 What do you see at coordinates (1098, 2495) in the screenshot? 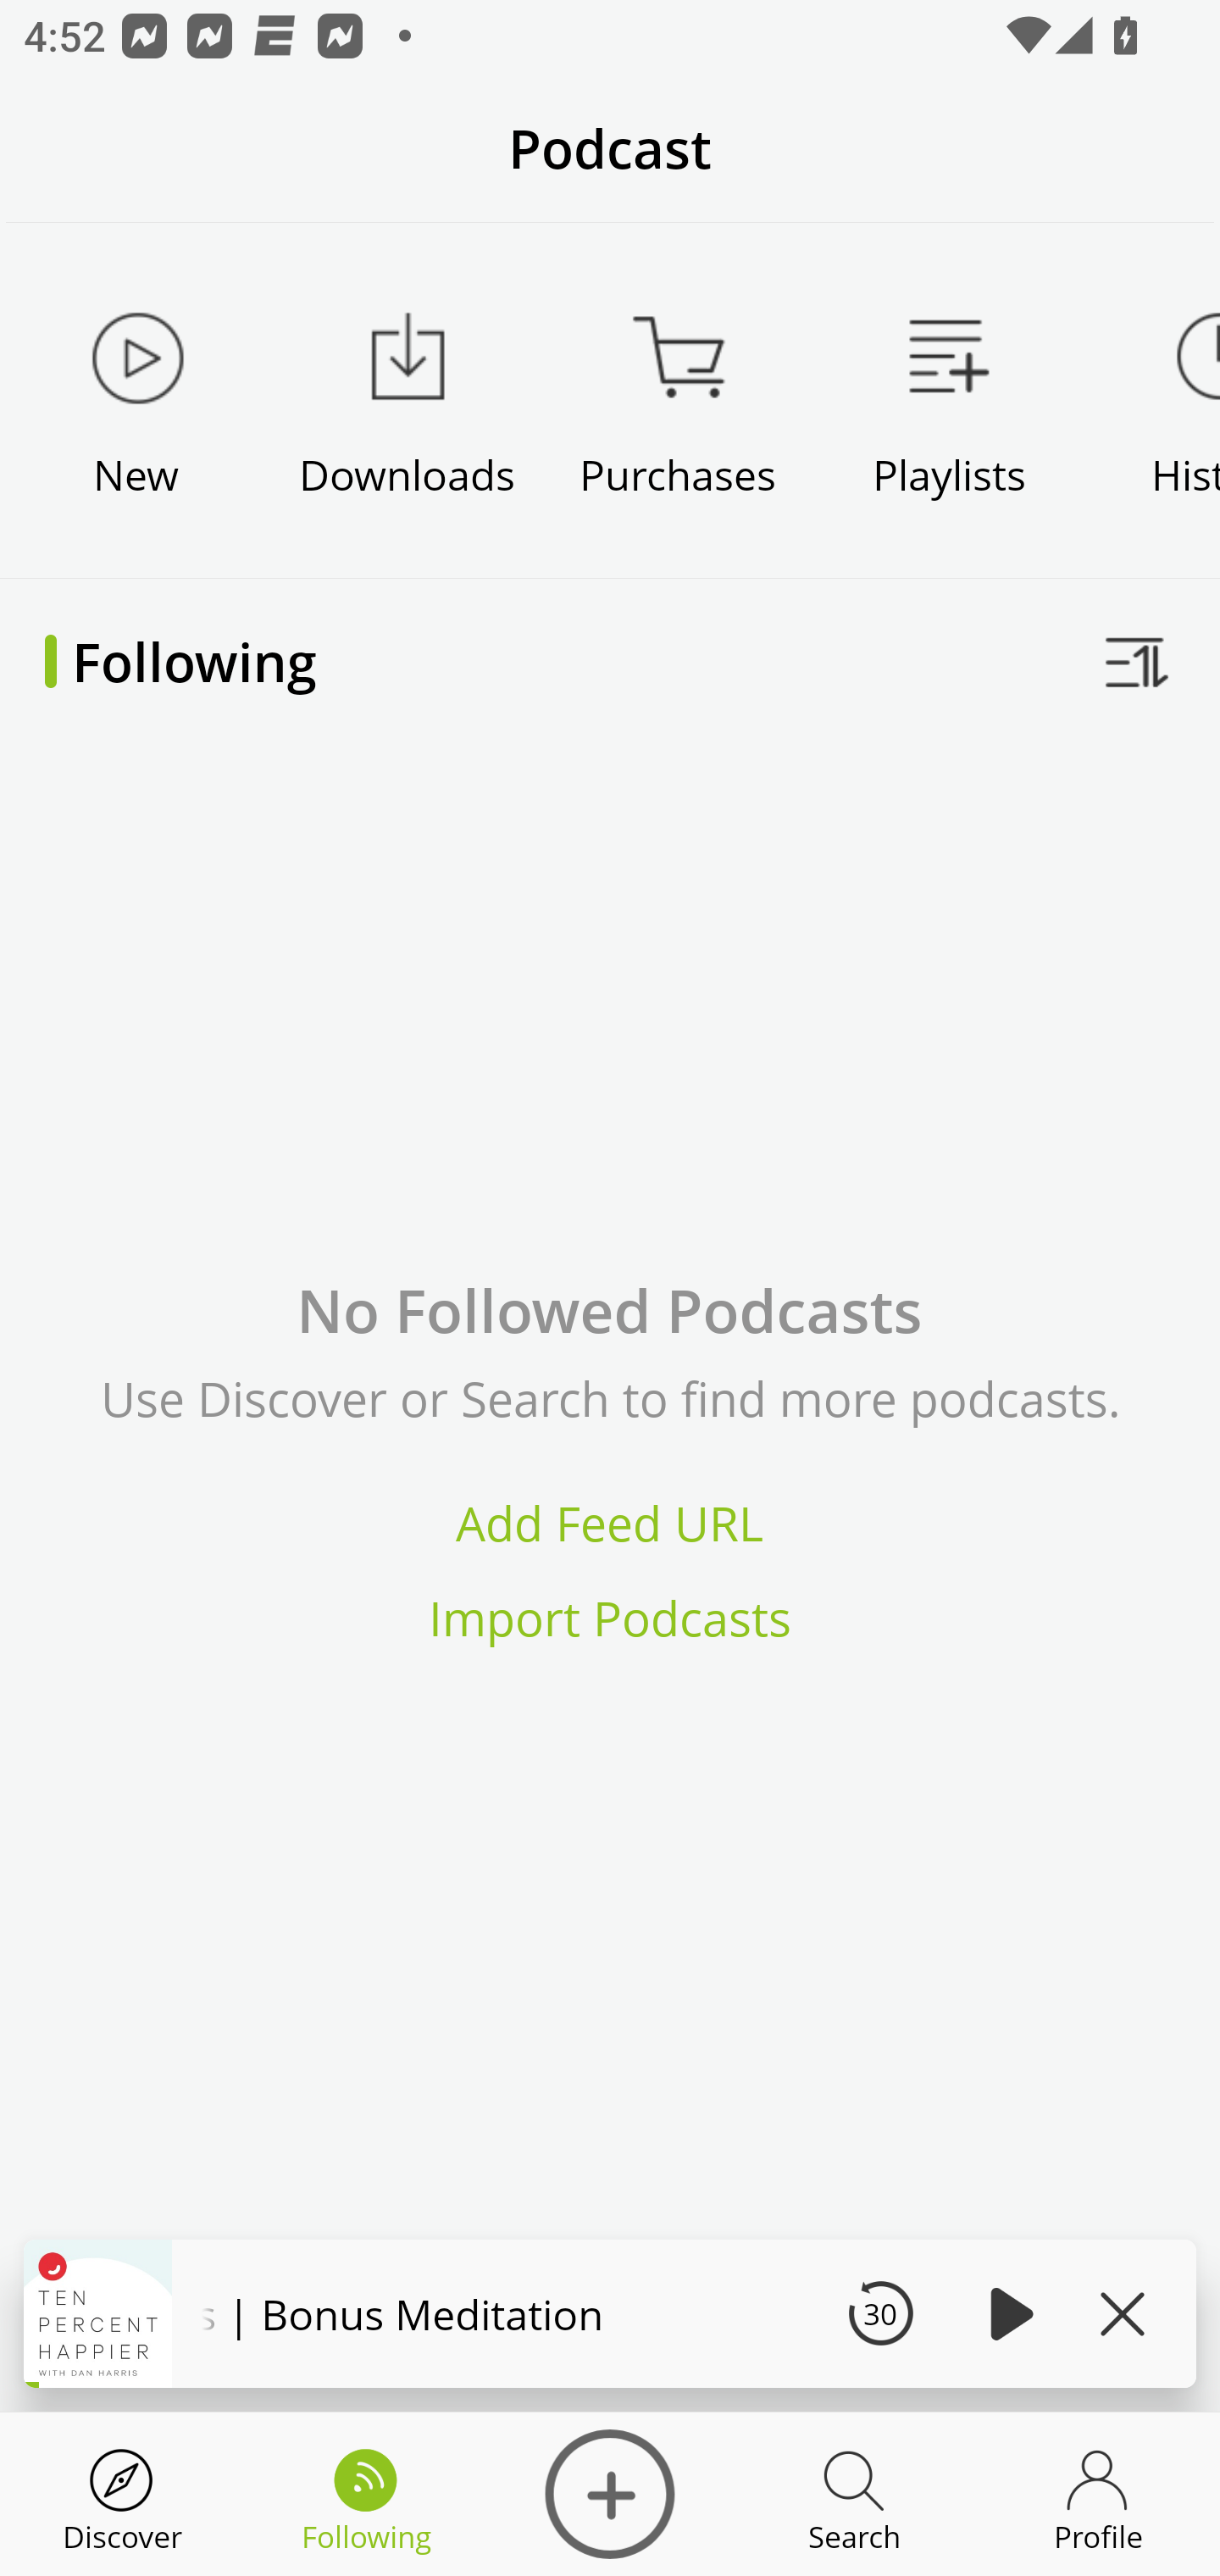
I see `Discover Profile` at bounding box center [1098, 2495].